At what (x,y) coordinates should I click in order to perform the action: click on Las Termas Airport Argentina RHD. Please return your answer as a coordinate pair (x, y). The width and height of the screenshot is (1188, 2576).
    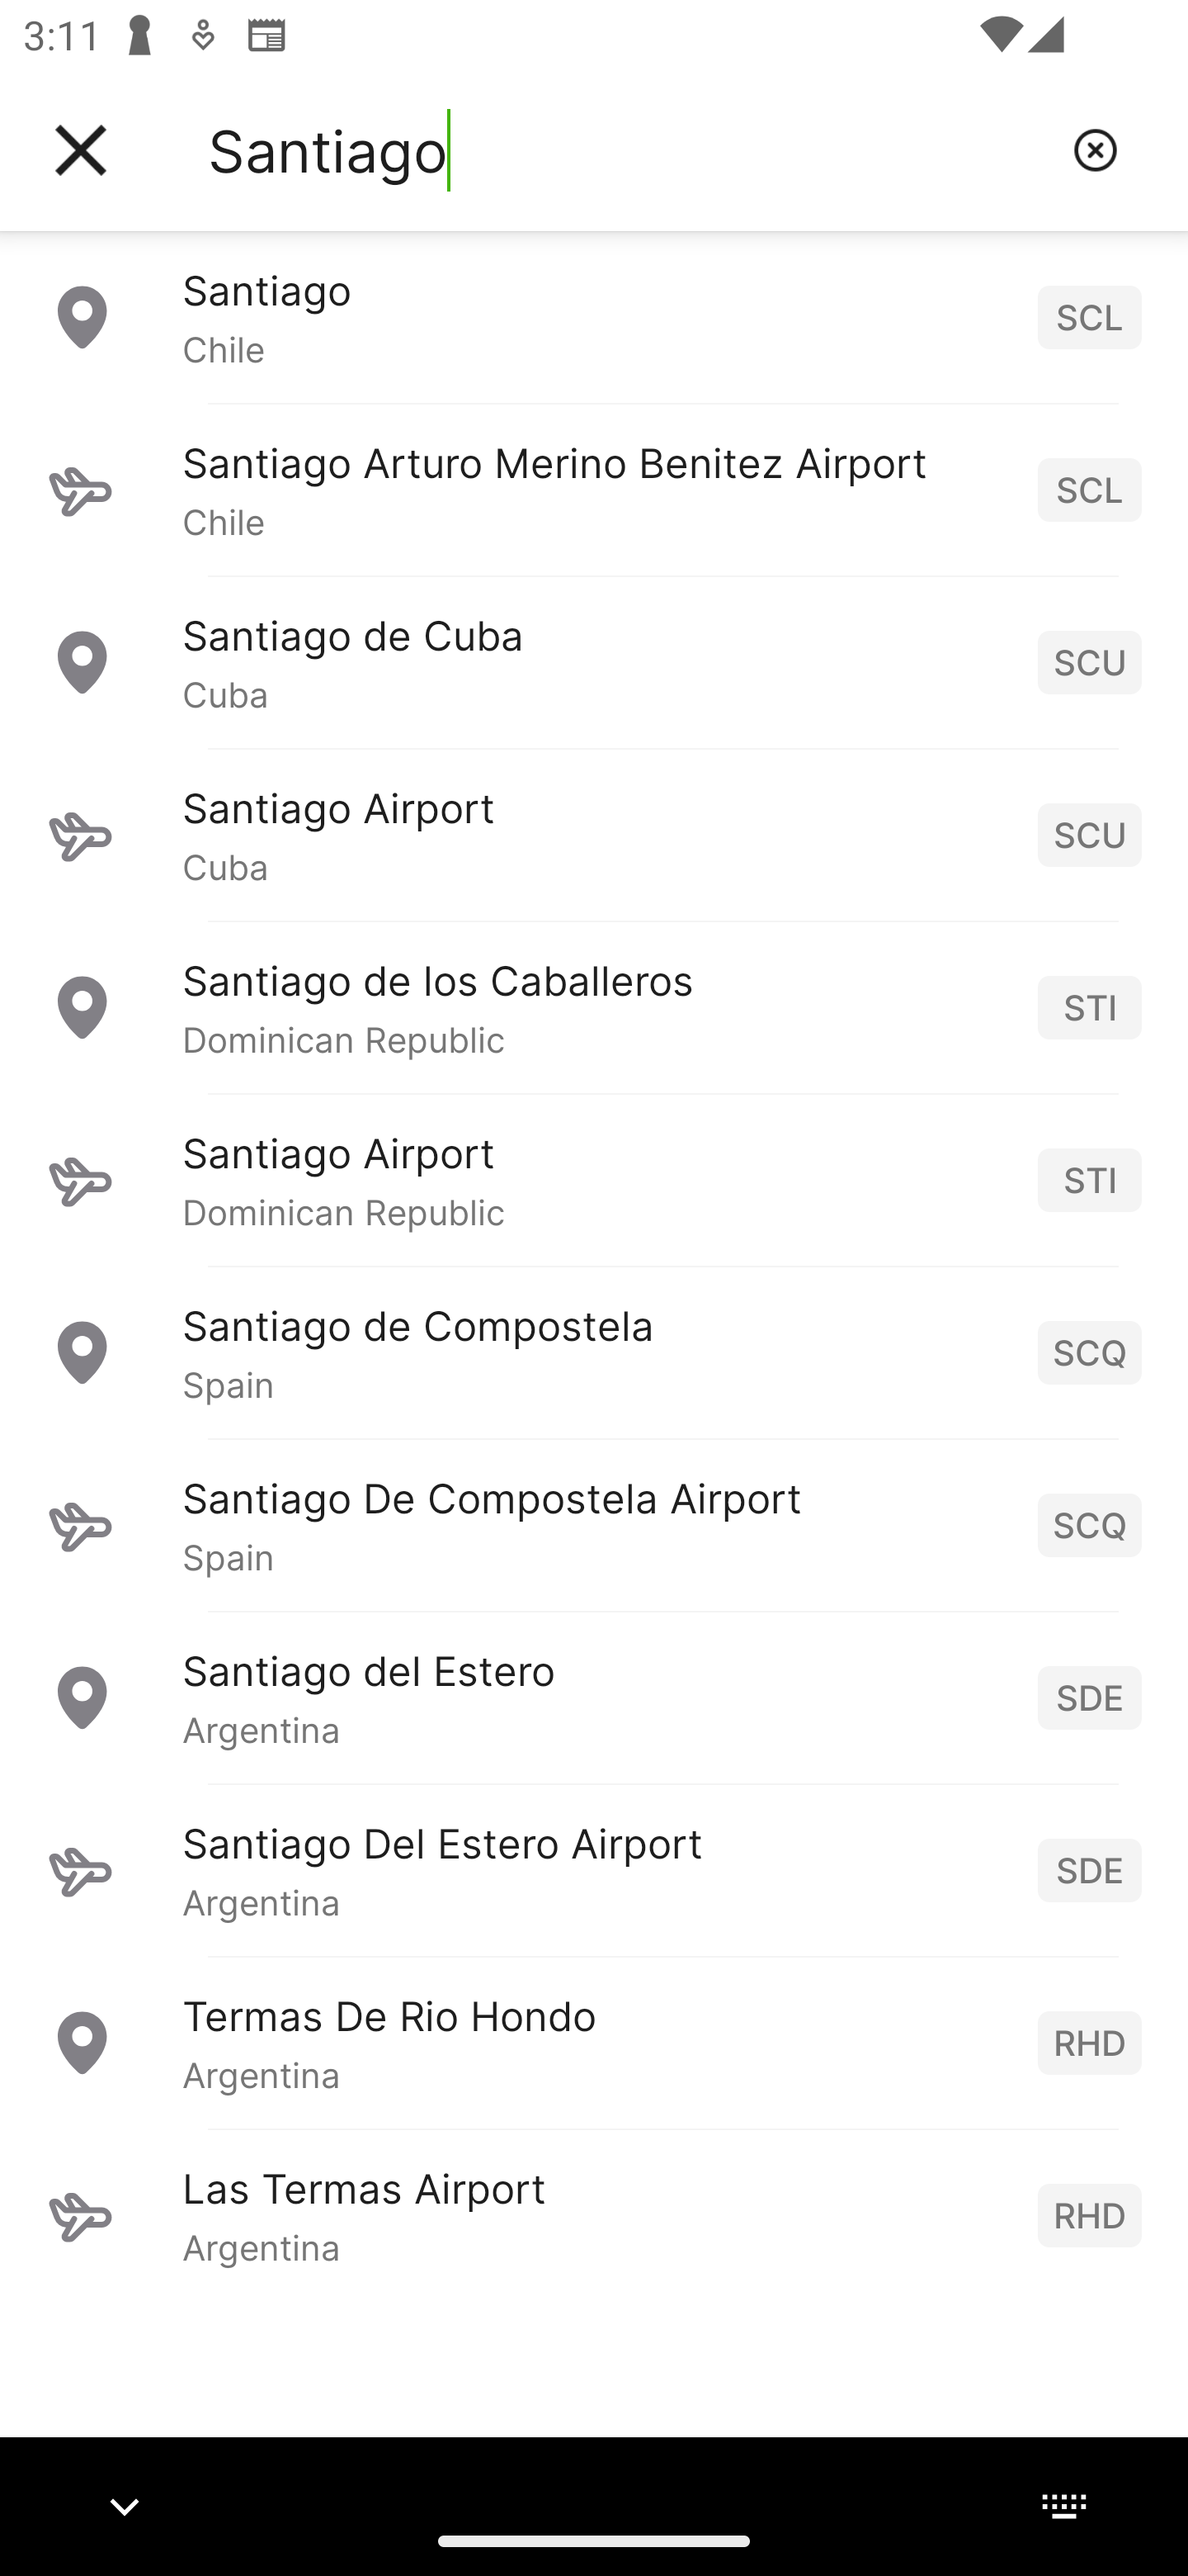
    Looking at the image, I should click on (594, 2215).